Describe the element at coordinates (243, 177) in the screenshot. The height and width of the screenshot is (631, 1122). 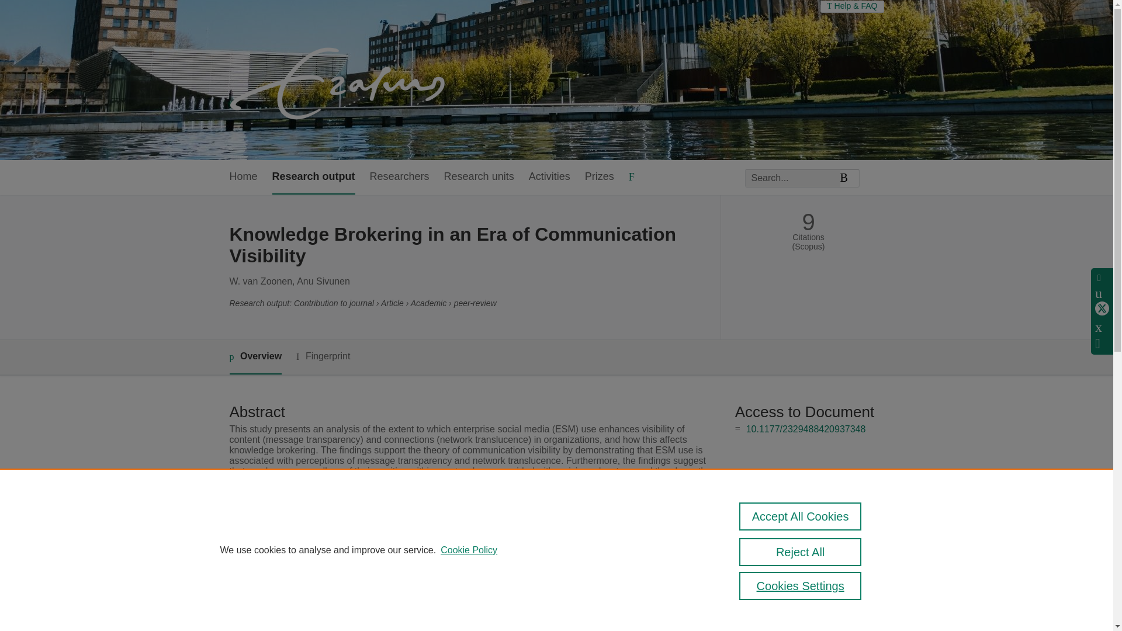
I see `Home` at that location.